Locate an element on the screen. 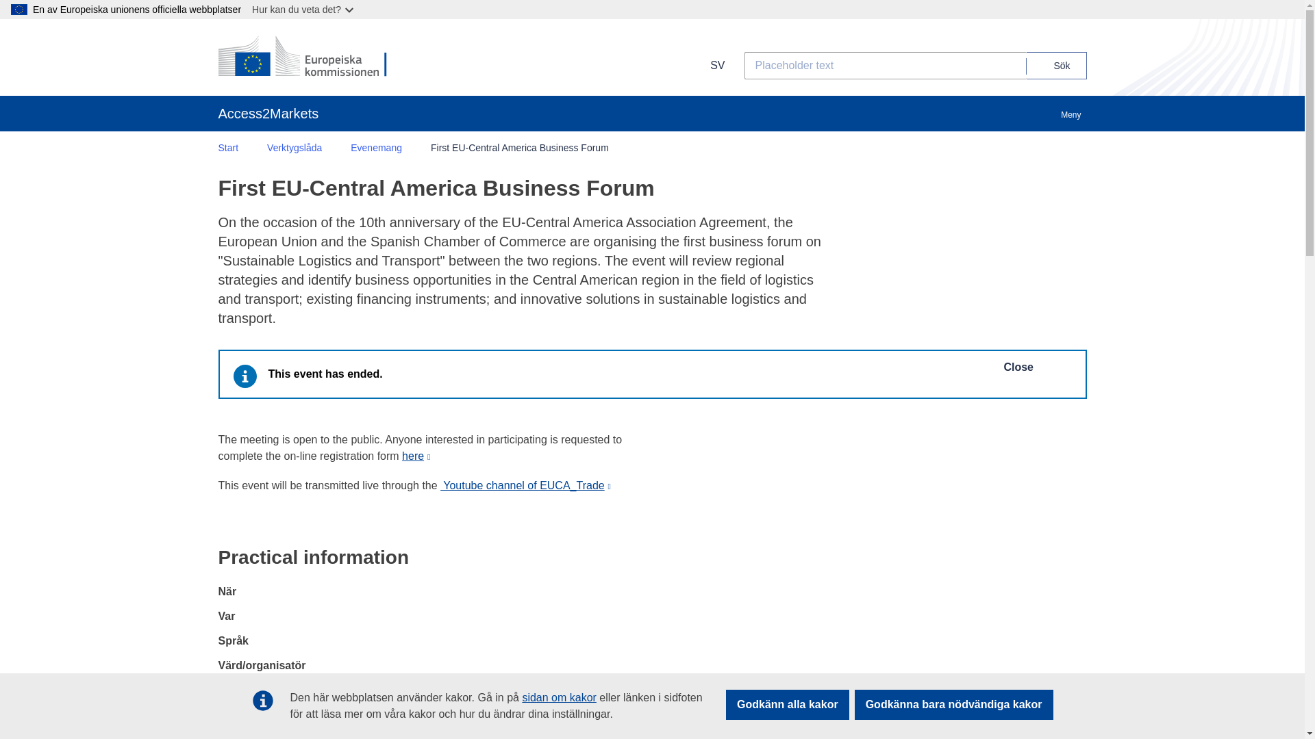 The image size is (1315, 739). Europeiska kommissionen is located at coordinates (306, 57).